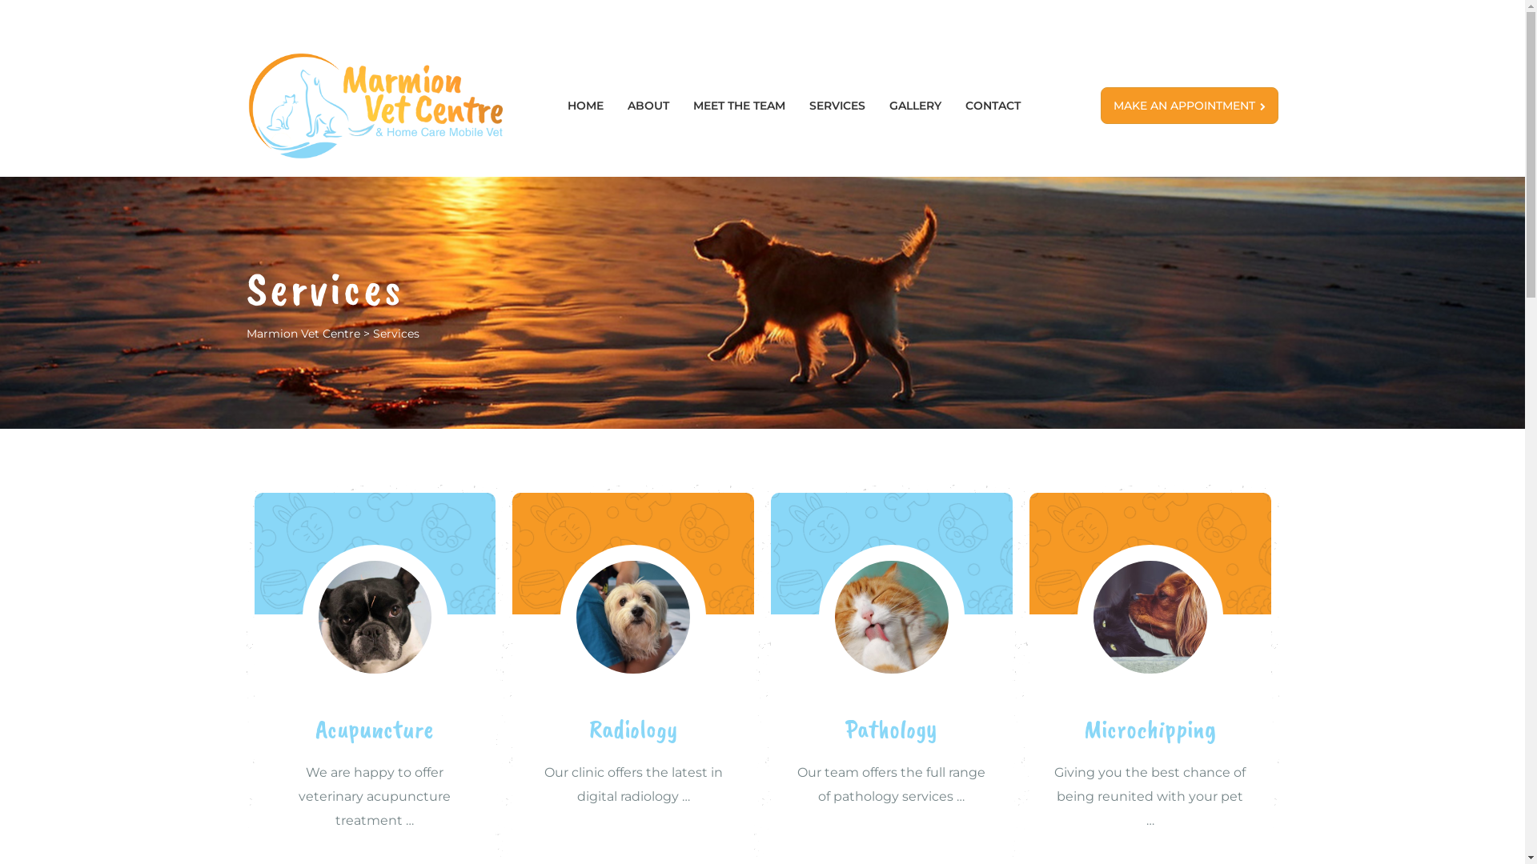  I want to click on Acupuncture, so click(375, 729).